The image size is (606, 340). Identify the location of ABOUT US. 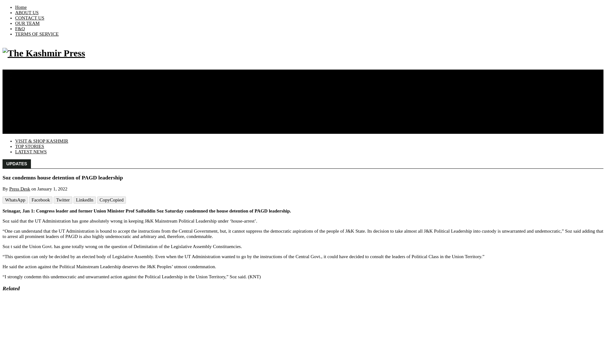
(27, 13).